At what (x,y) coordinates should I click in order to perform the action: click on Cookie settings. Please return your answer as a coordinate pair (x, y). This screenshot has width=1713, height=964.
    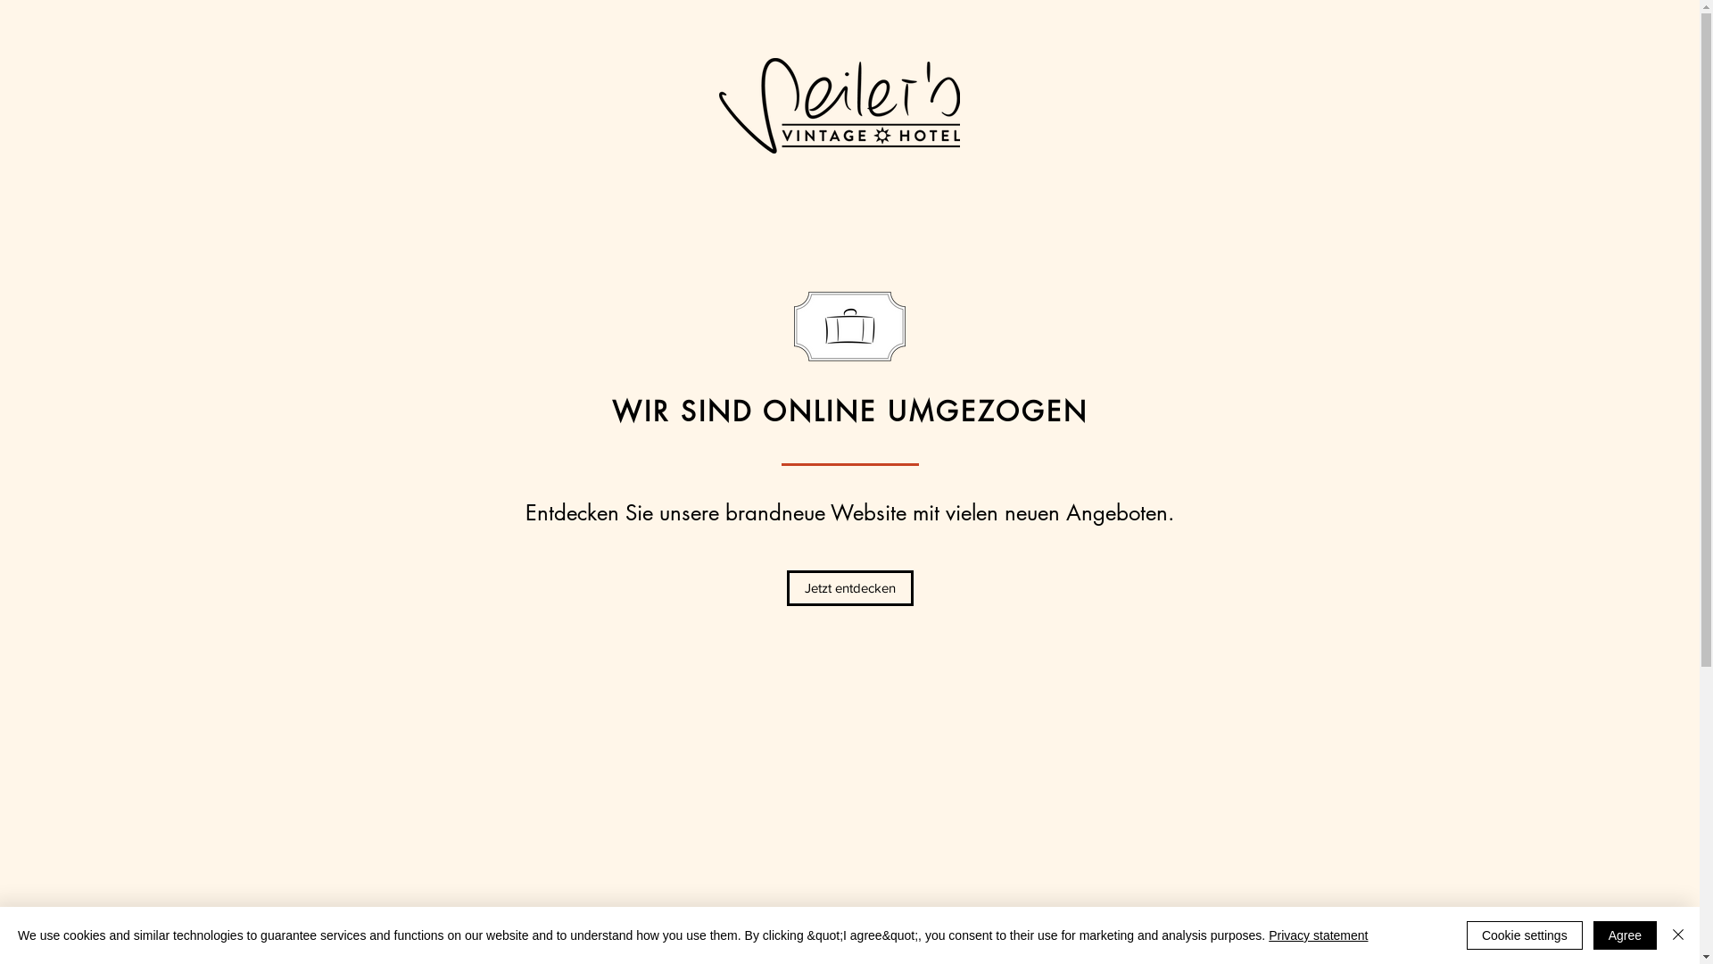
    Looking at the image, I should click on (1525, 935).